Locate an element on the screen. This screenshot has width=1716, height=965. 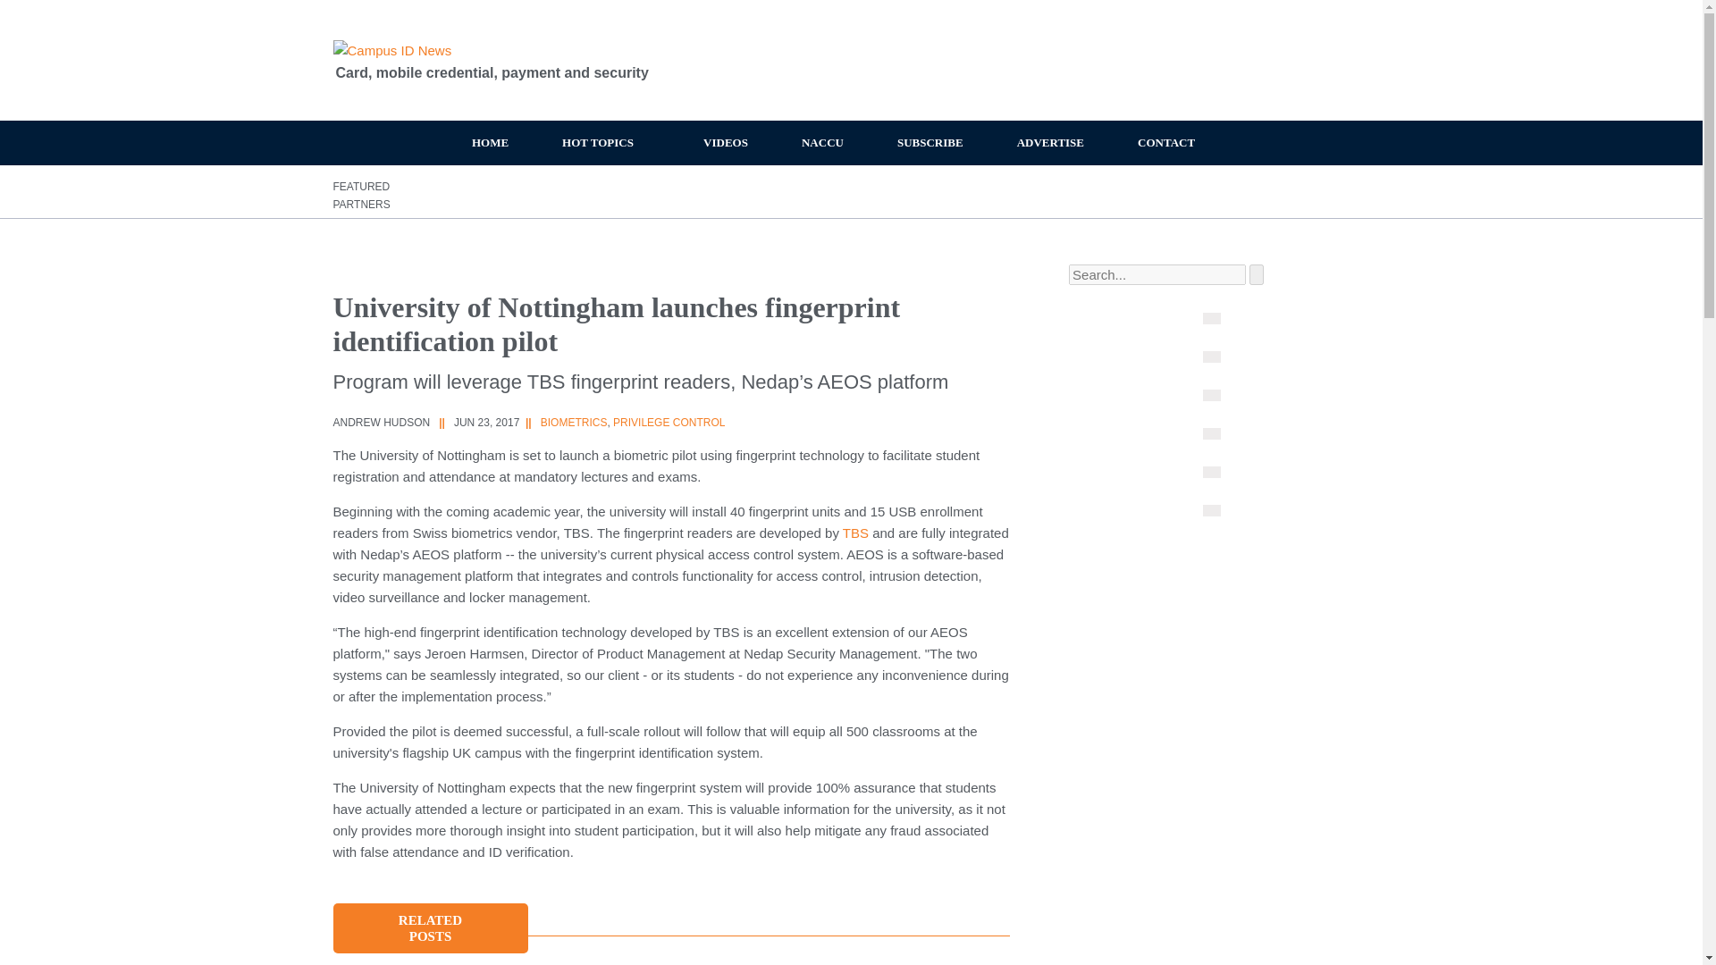
HOT TOPICS is located at coordinates (606, 143).